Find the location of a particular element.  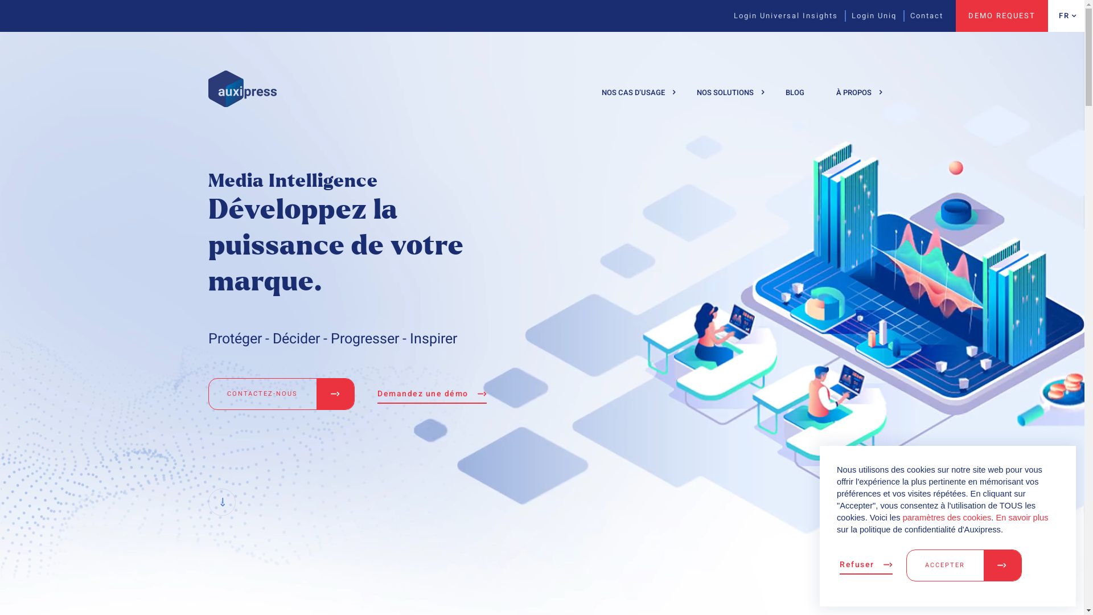

Scroll down is located at coordinates (222, 502).